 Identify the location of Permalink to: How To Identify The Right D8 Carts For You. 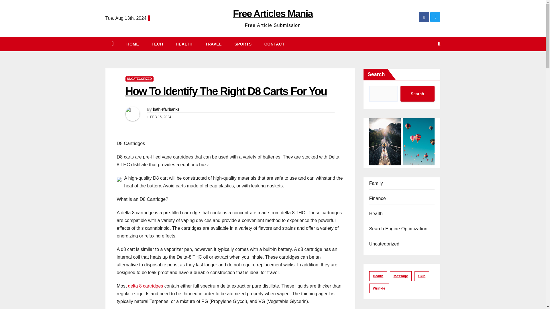
(226, 91).